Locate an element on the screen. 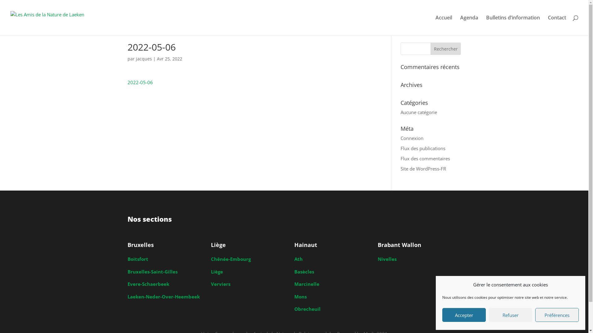 The height and width of the screenshot is (333, 593). Laeken-Neder-Over-Heembeek is located at coordinates (163, 297).